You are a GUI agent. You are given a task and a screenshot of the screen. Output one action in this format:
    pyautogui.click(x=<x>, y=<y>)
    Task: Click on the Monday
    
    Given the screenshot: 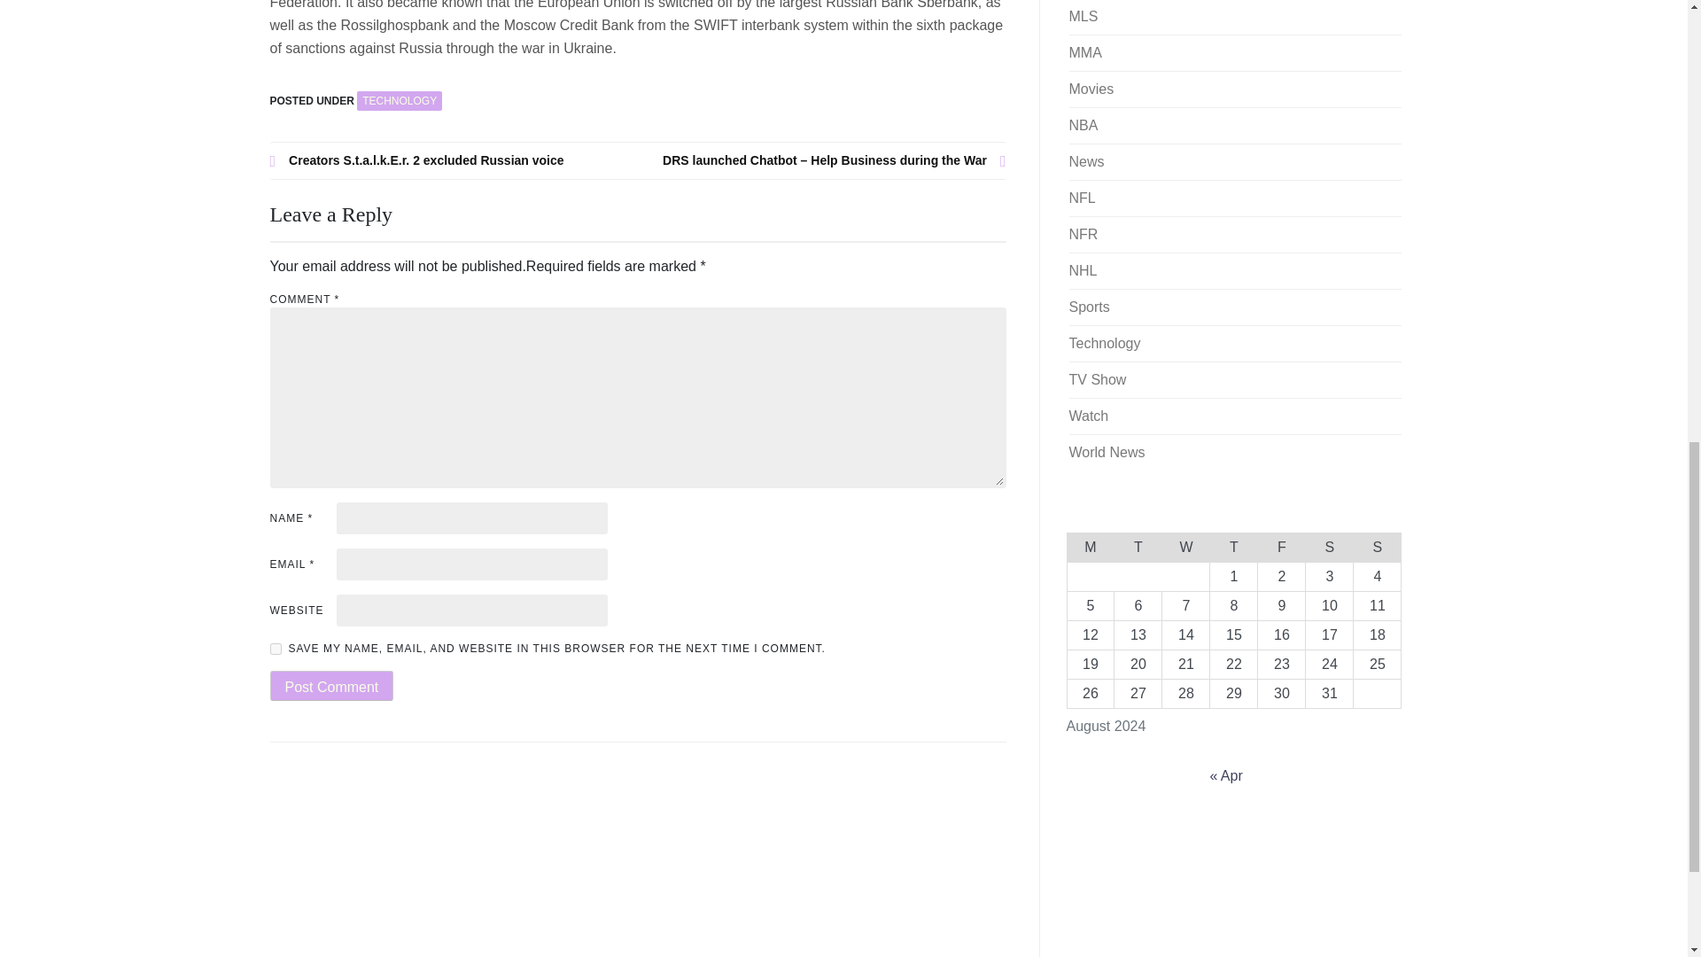 What is the action you would take?
    pyautogui.click(x=1090, y=546)
    